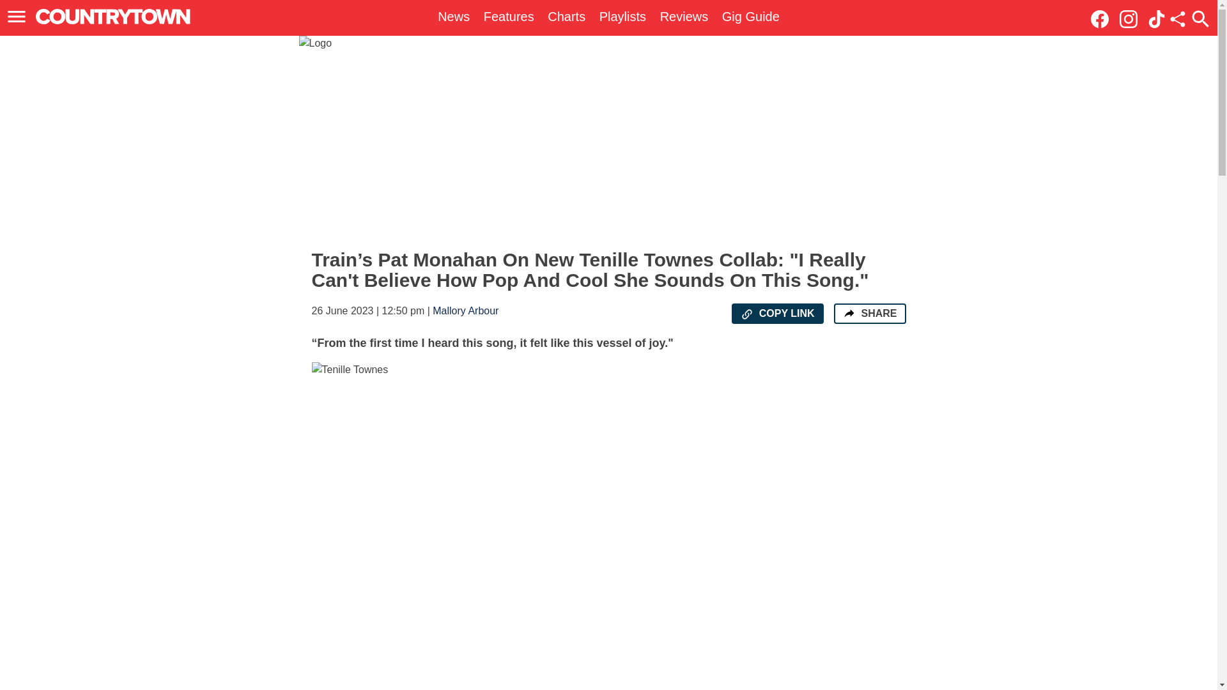 This screenshot has height=690, width=1227. What do you see at coordinates (566, 17) in the screenshot?
I see `Charts` at bounding box center [566, 17].